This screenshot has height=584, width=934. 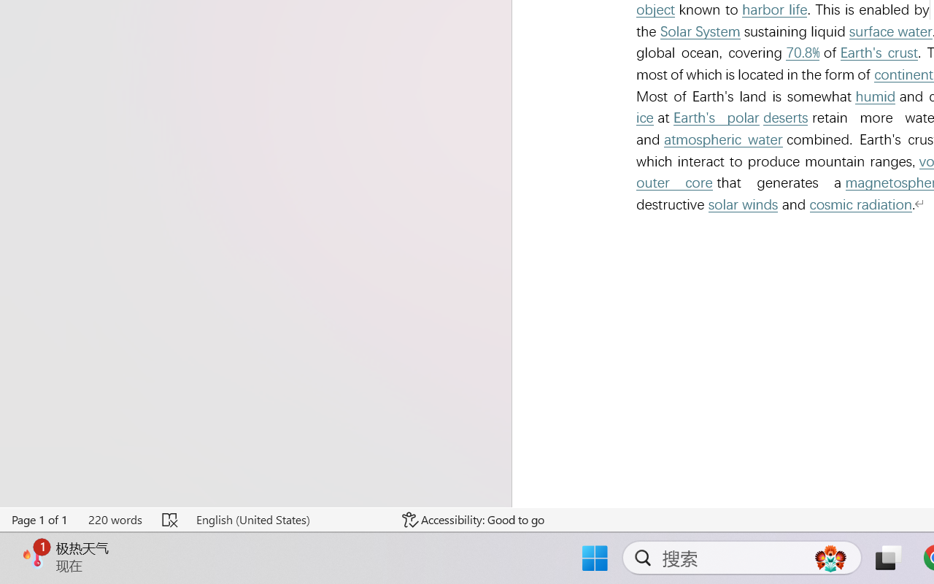 I want to click on Spelling and Grammar Check Errors, so click(x=171, y=520).